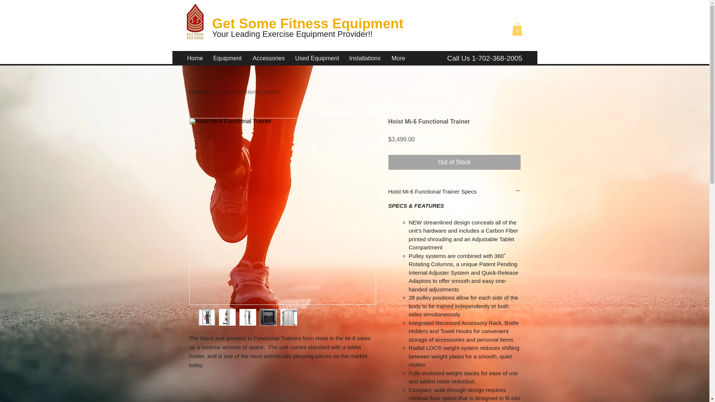 The height and width of the screenshot is (402, 715). Describe the element at coordinates (244, 92) in the screenshot. I see `Hoist Mi-6 Functional Trainer` at that location.